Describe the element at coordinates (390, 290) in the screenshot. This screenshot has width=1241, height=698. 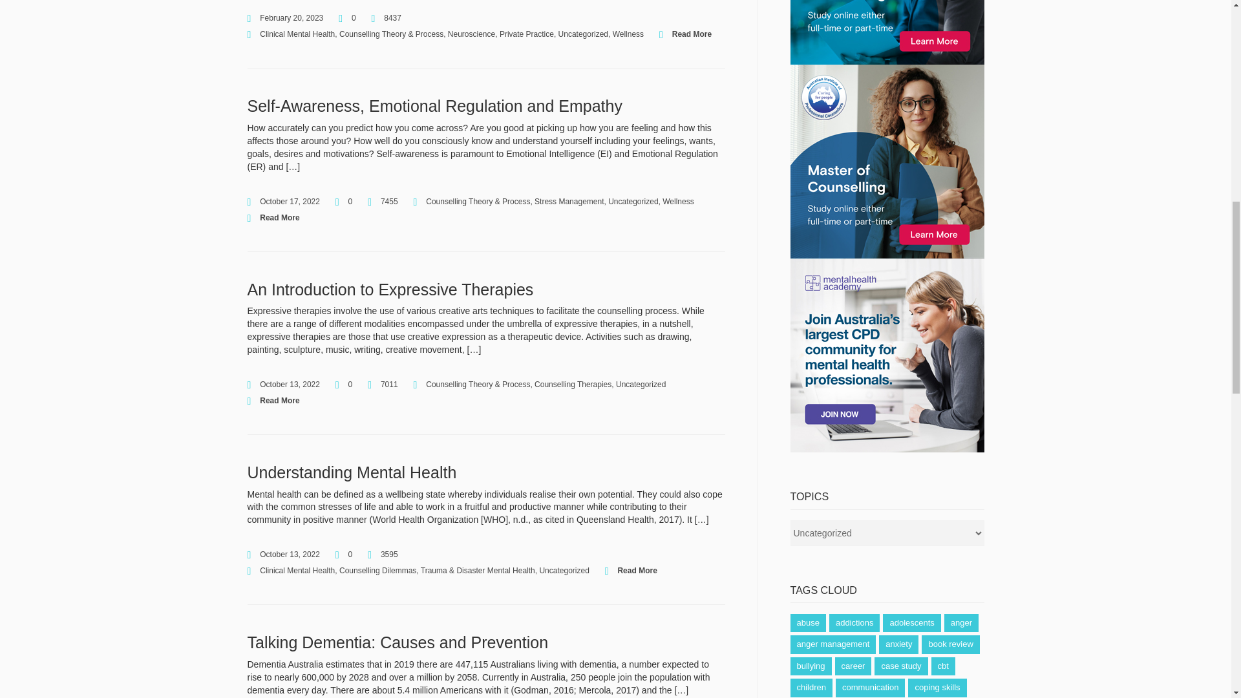
I see `Permanent Link to An Introduction to Expressive Therapies` at that location.